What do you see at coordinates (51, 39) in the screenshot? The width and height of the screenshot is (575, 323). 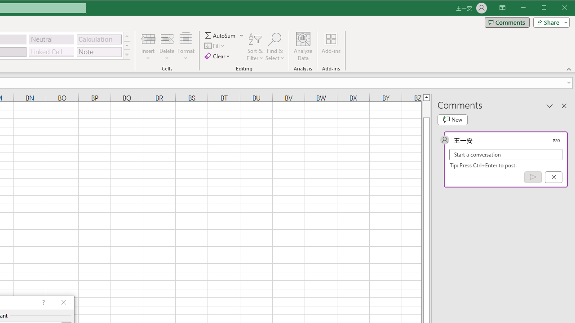 I see `Neutral` at bounding box center [51, 39].